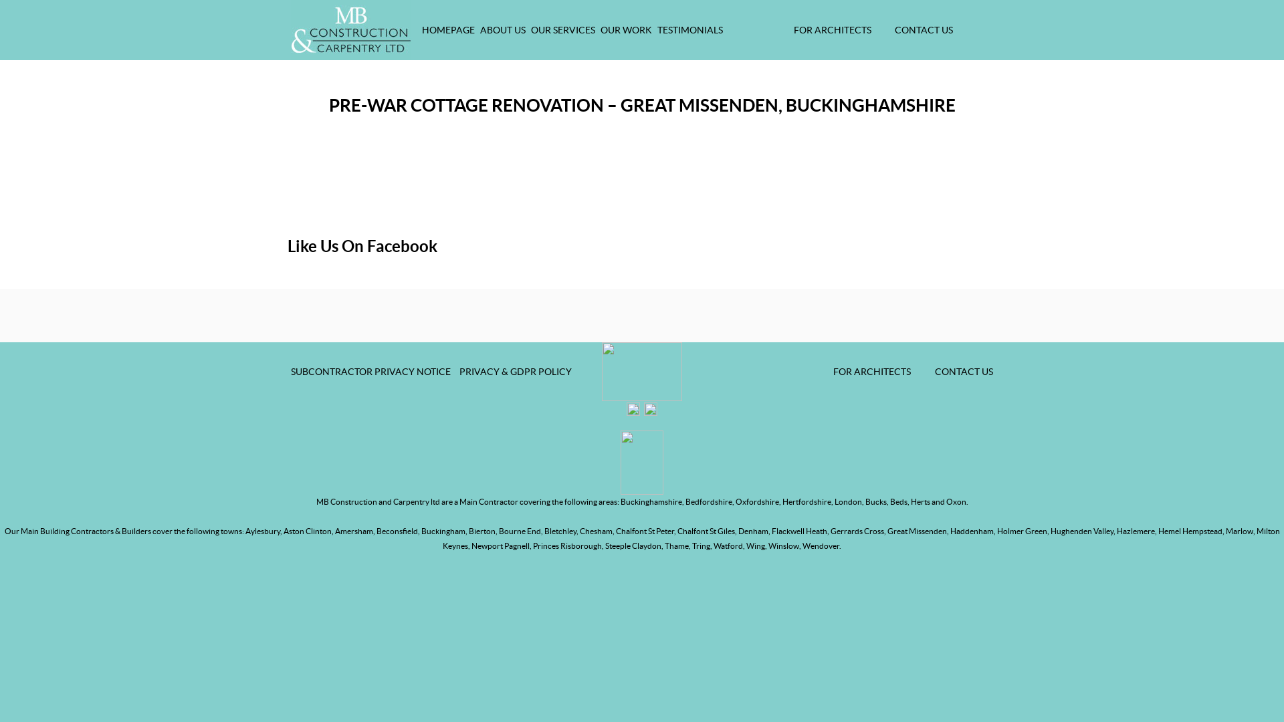 This screenshot has height=722, width=1284. Describe the element at coordinates (516, 372) in the screenshot. I see `PRIVACY & GDPR POLICY` at that location.